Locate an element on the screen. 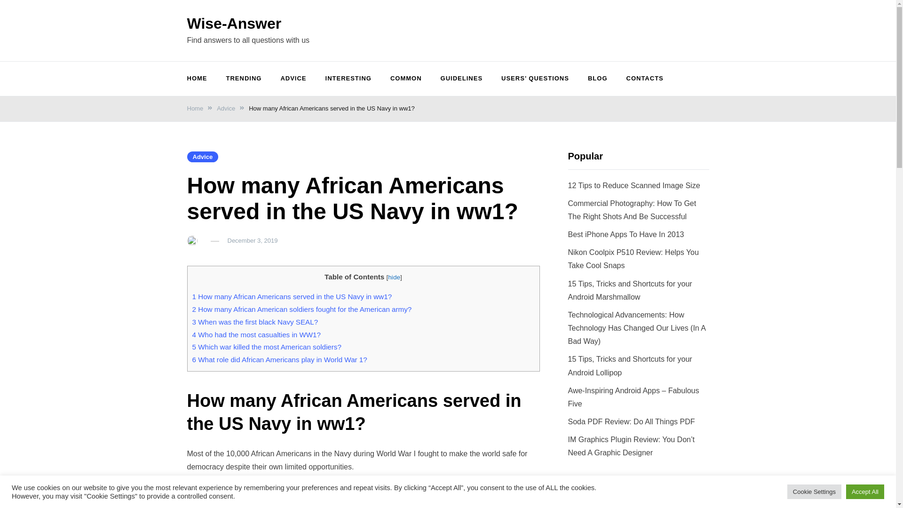  4 Who had the most casualties in WW1? is located at coordinates (256, 334).